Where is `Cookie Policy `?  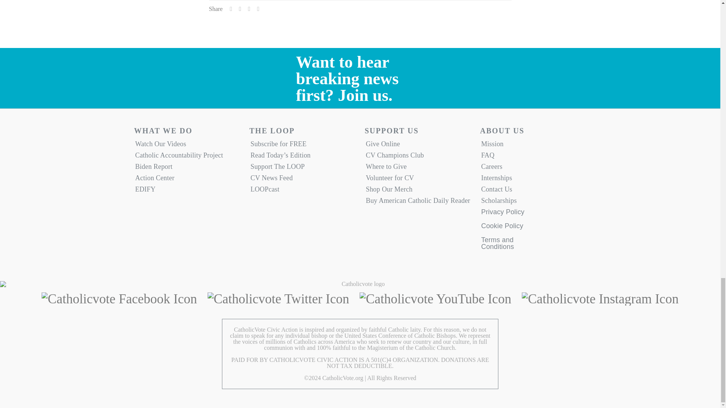 Cookie Policy  is located at coordinates (502, 229).